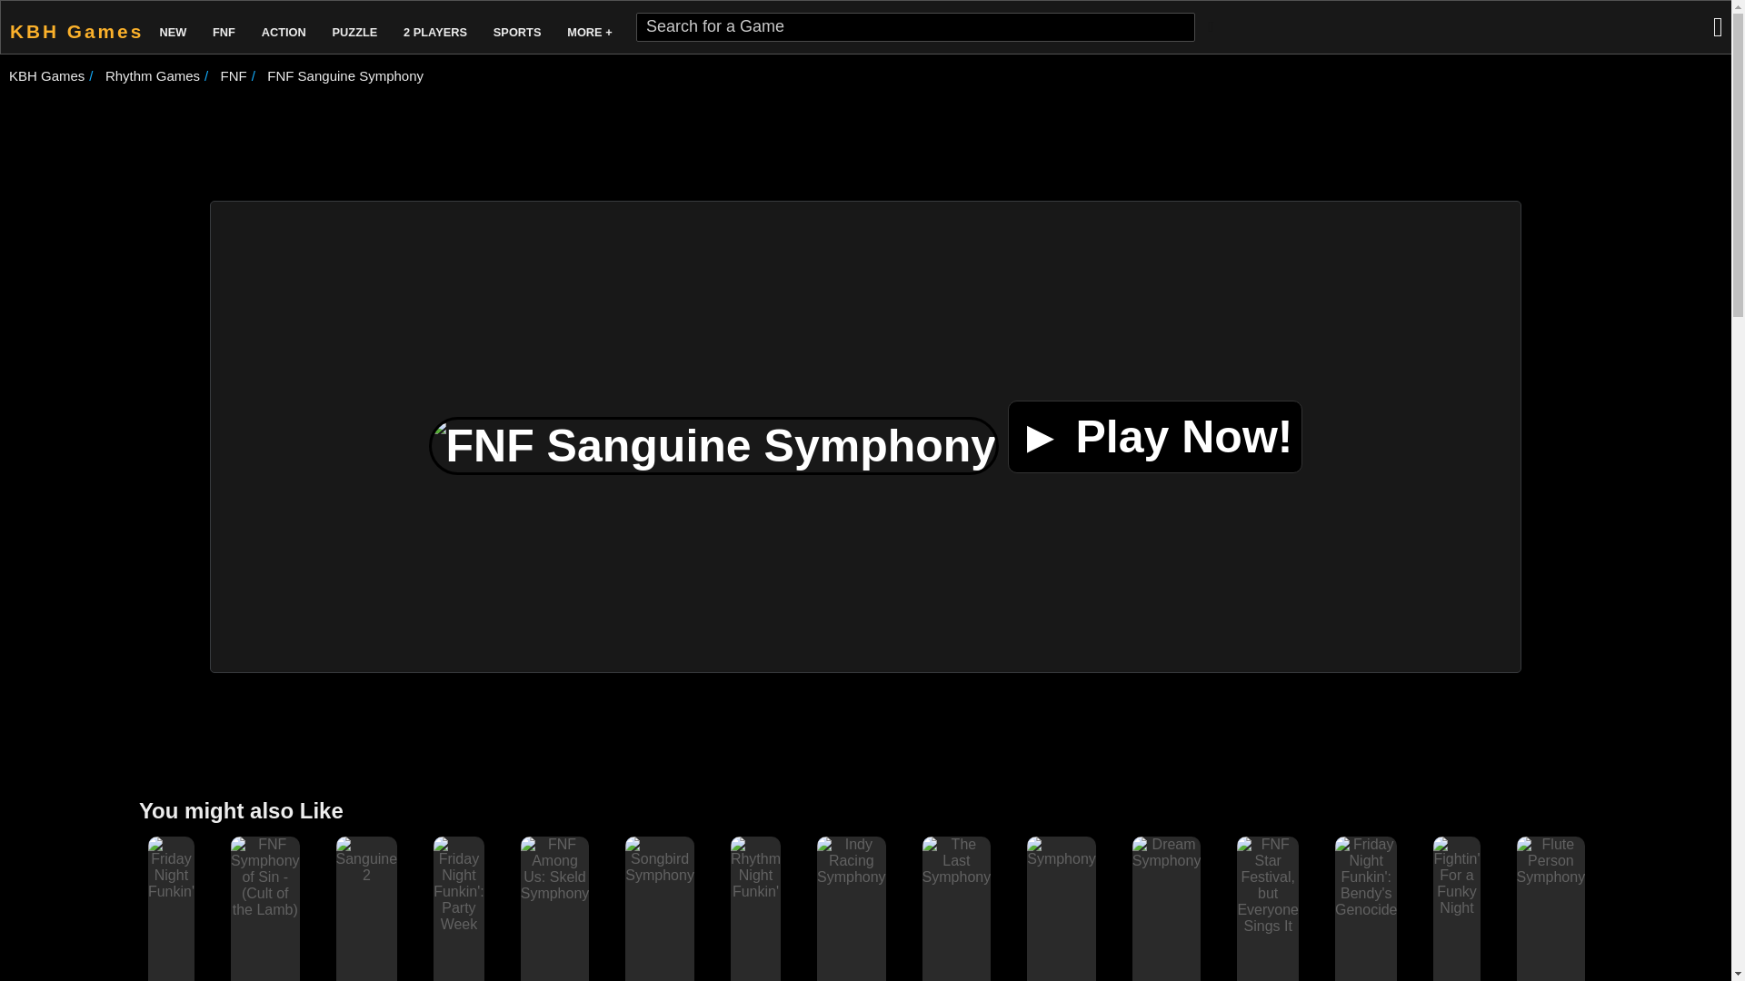 The height and width of the screenshot is (981, 1745). I want to click on The Last Symphony, so click(956, 861).